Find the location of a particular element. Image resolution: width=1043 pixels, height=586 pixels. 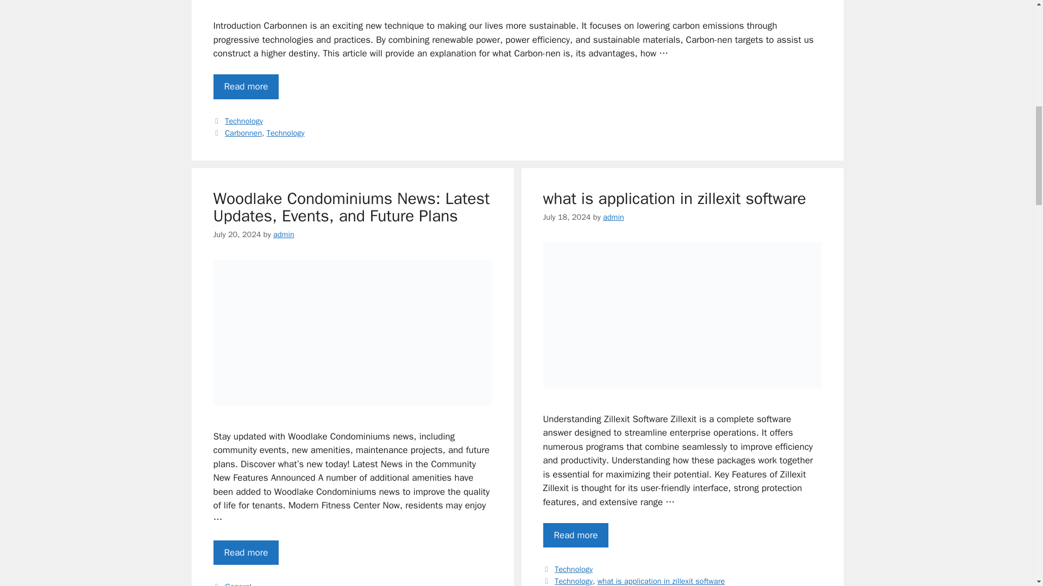

Read more is located at coordinates (246, 87).